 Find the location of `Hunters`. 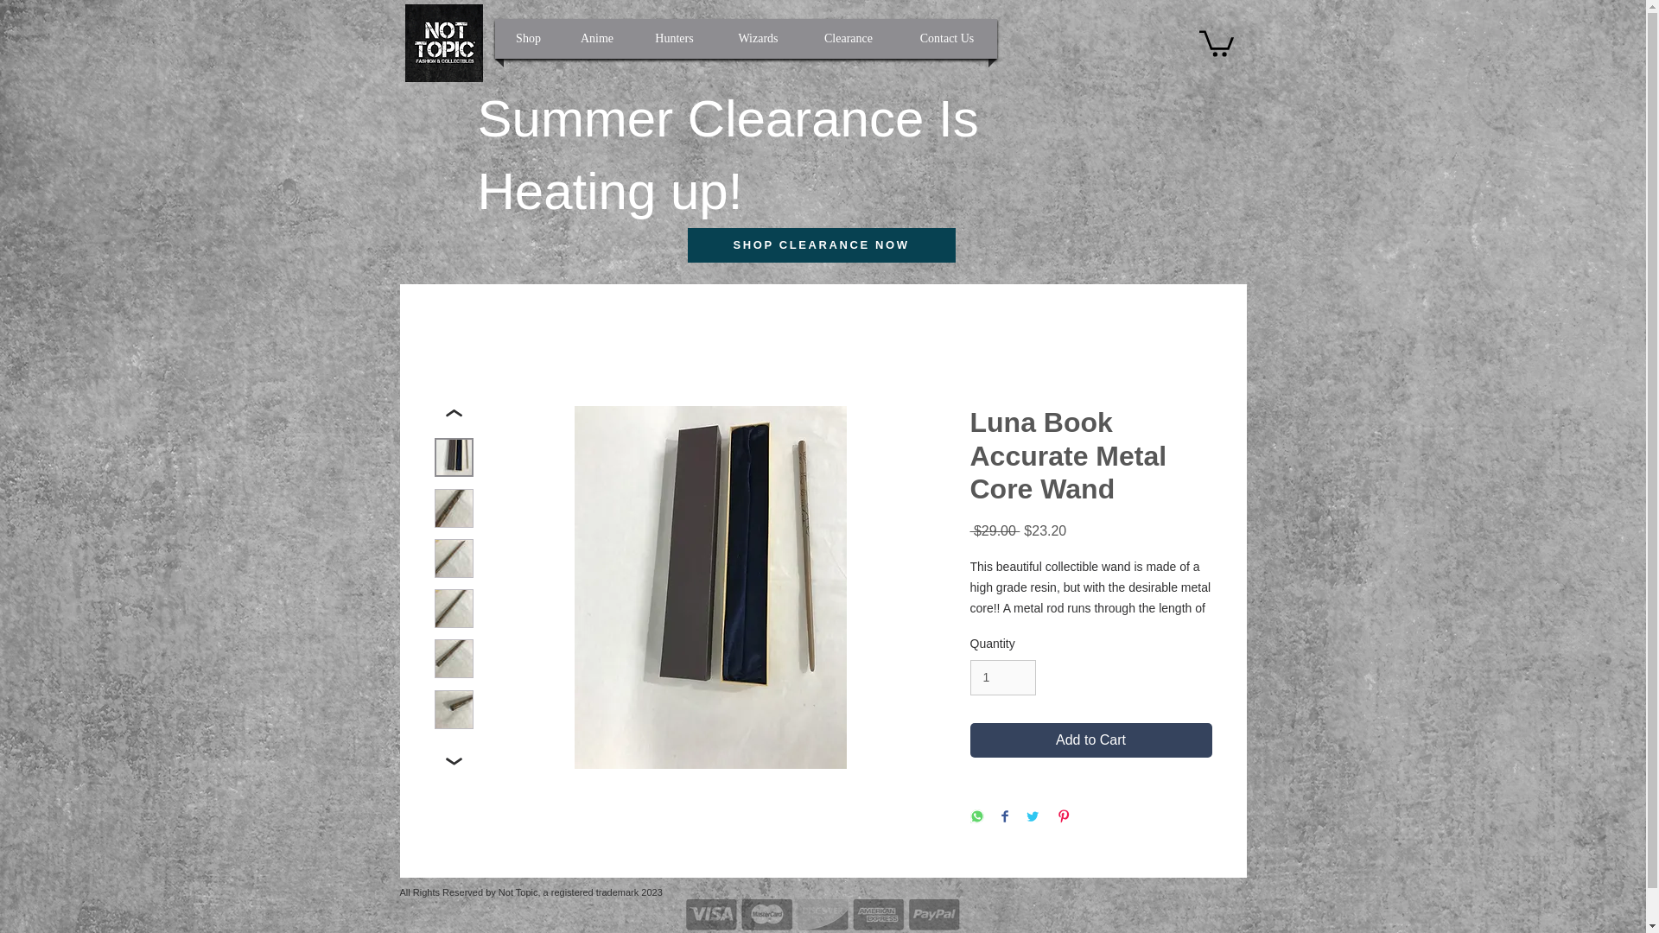

Hunters is located at coordinates (673, 38).